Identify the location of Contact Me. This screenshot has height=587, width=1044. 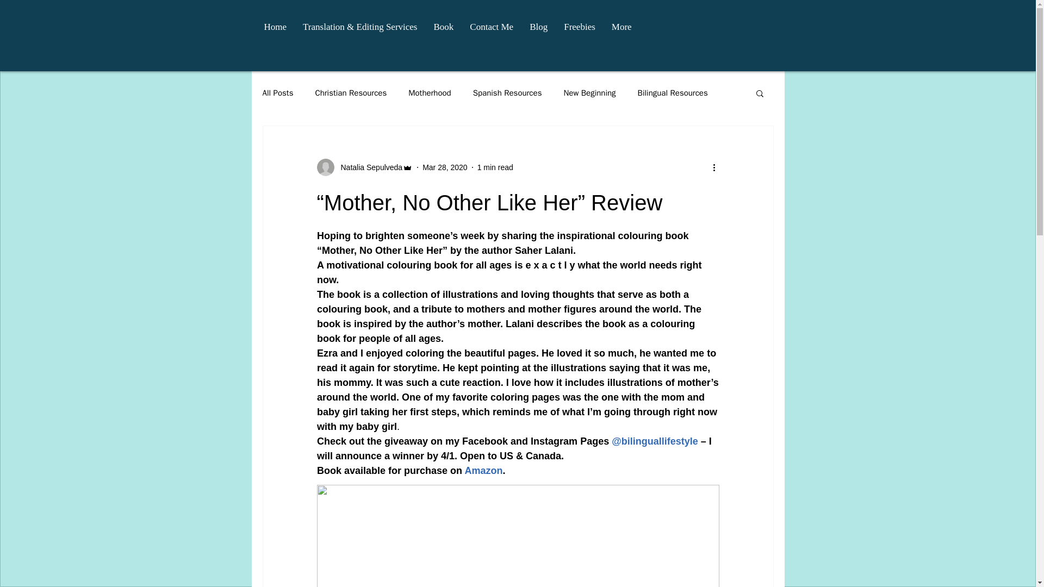
(491, 30).